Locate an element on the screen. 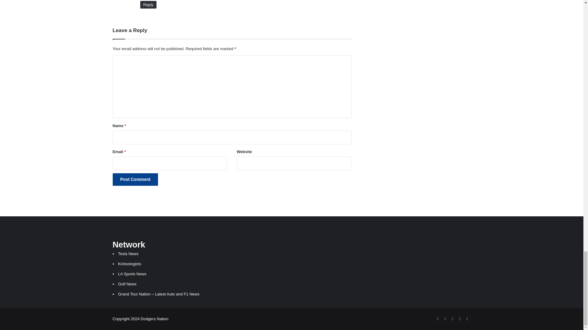 This screenshot has height=330, width=588. Post Comment is located at coordinates (135, 180).